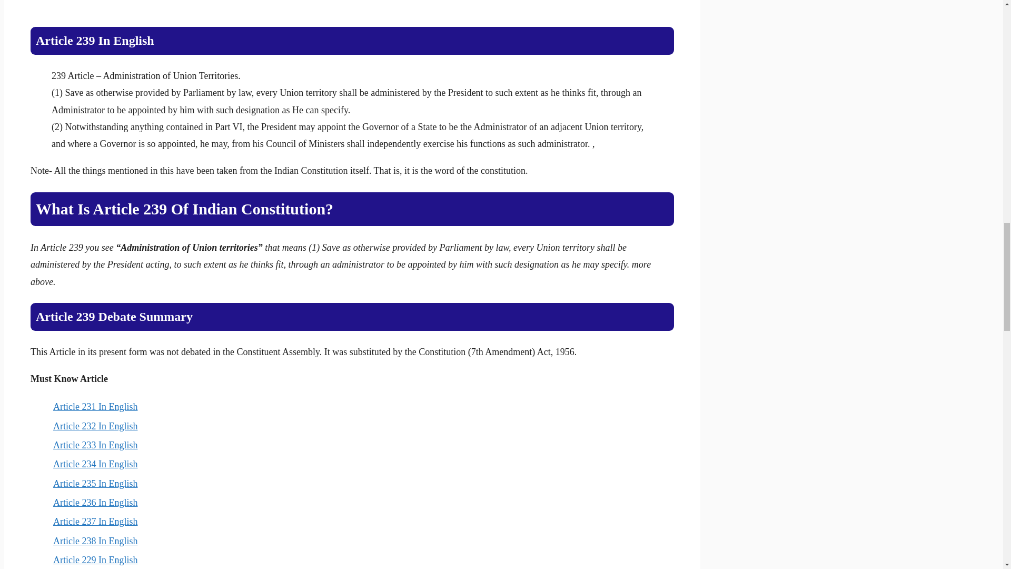 The image size is (1011, 569). Describe the element at coordinates (95, 464) in the screenshot. I see `Article 234 In English` at that location.